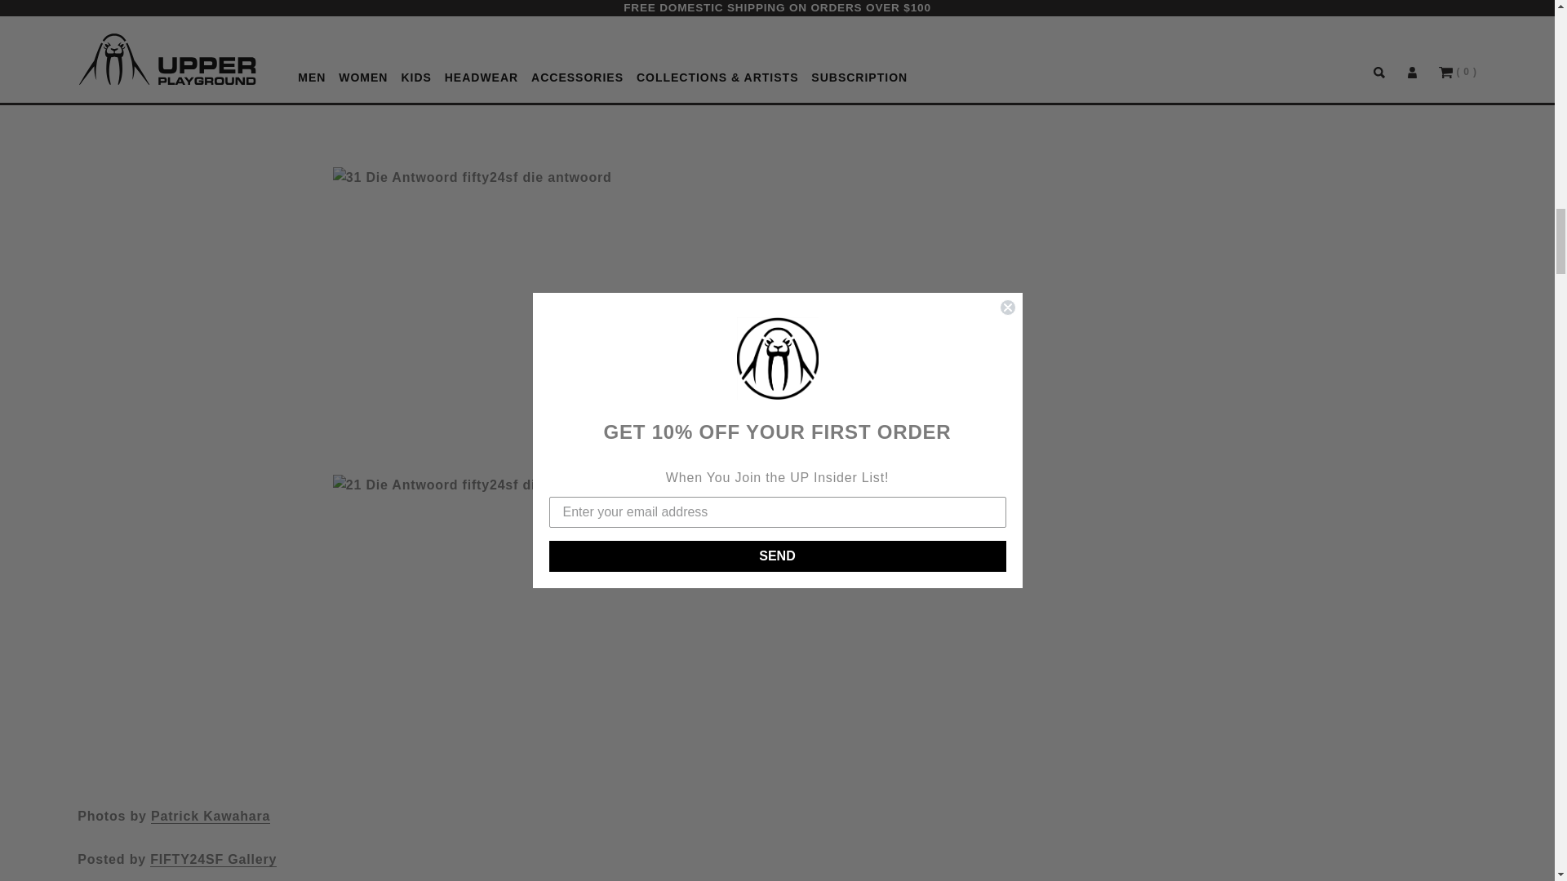 The image size is (1567, 881). I want to click on 31, so click(544, 308).